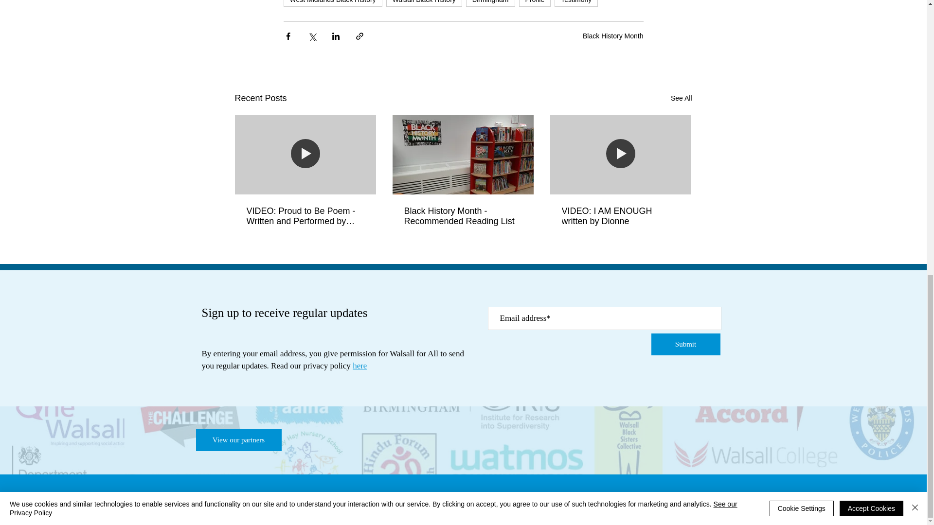 The height and width of the screenshot is (525, 934). I want to click on Birmingham, so click(490, 3).